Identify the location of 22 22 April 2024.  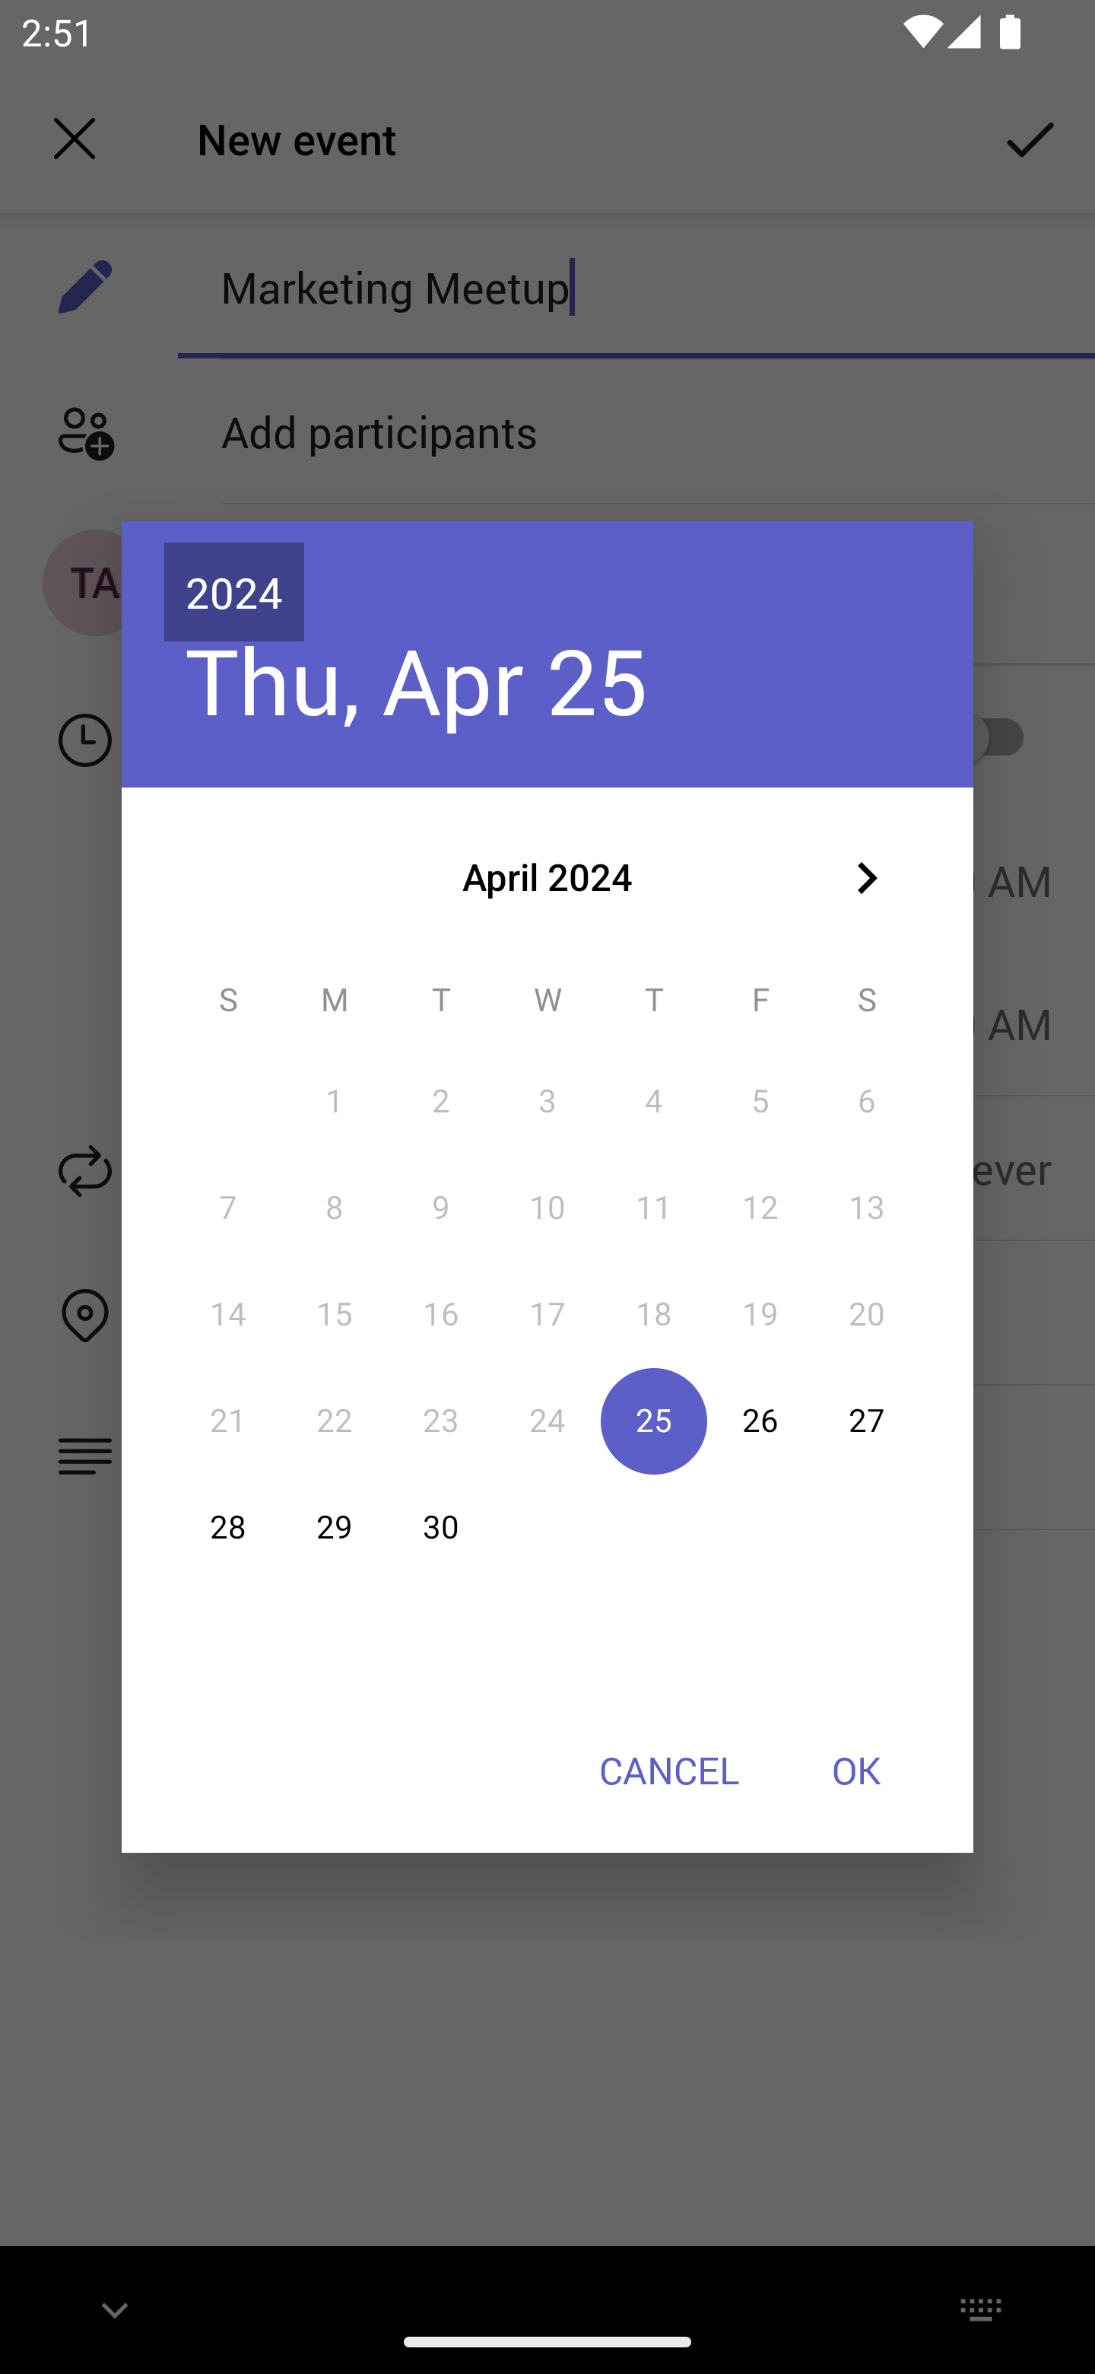
(335, 1421).